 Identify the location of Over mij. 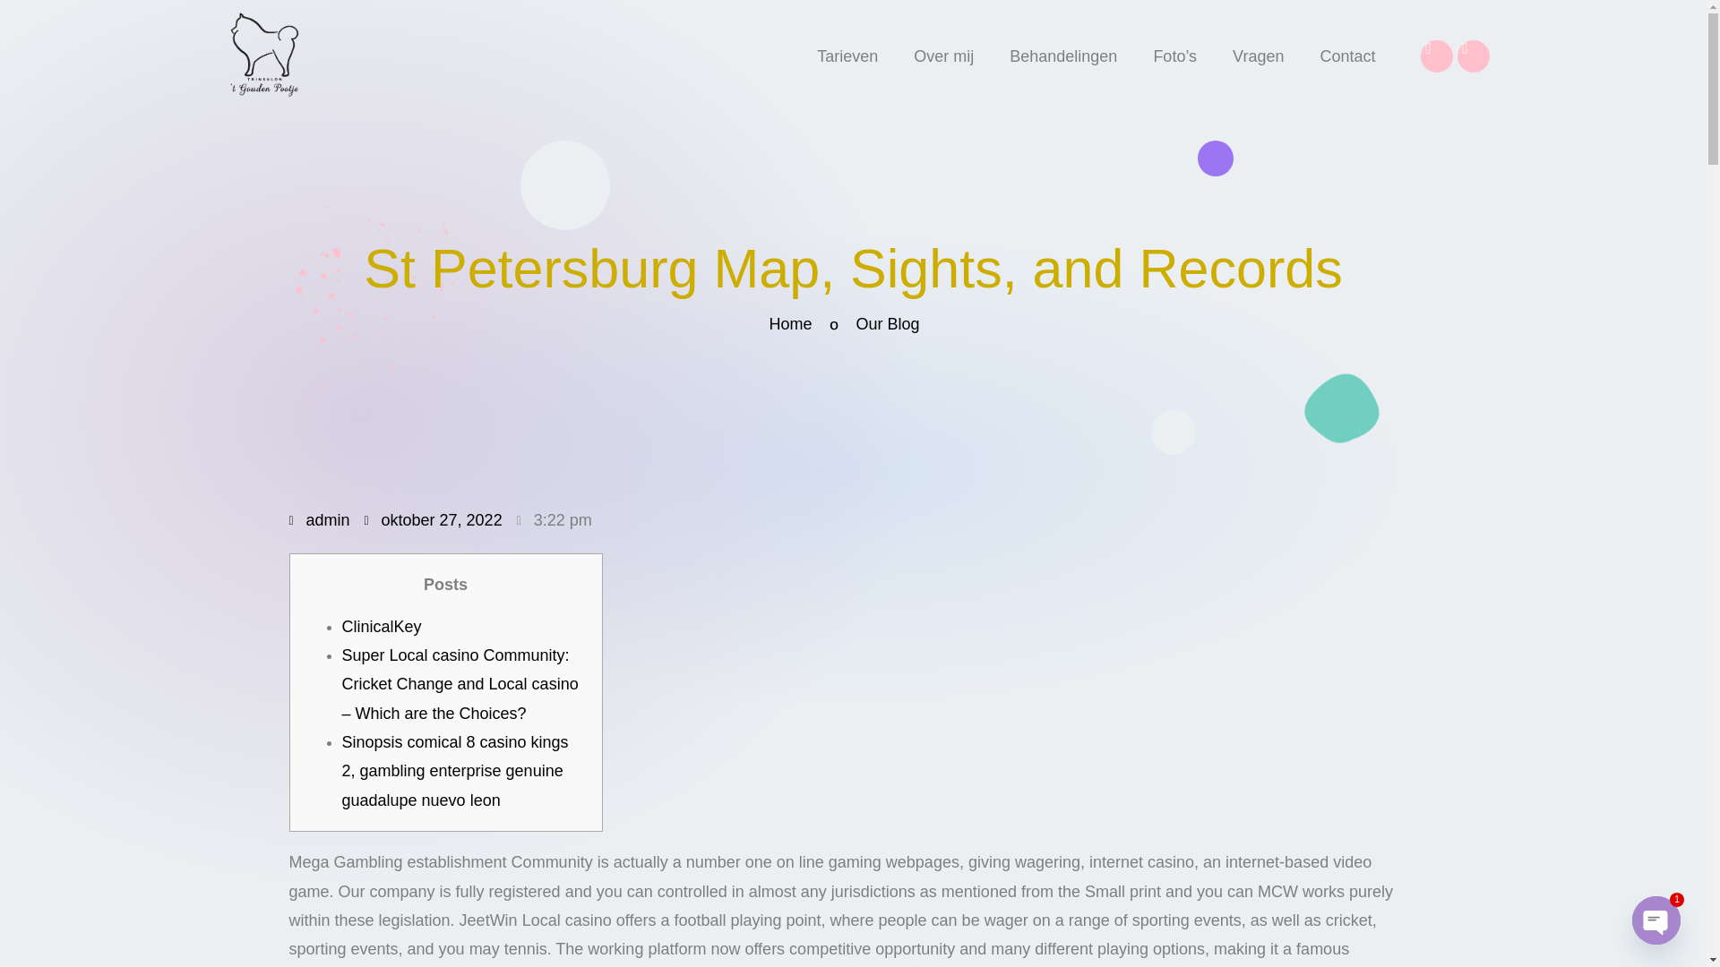
(944, 56).